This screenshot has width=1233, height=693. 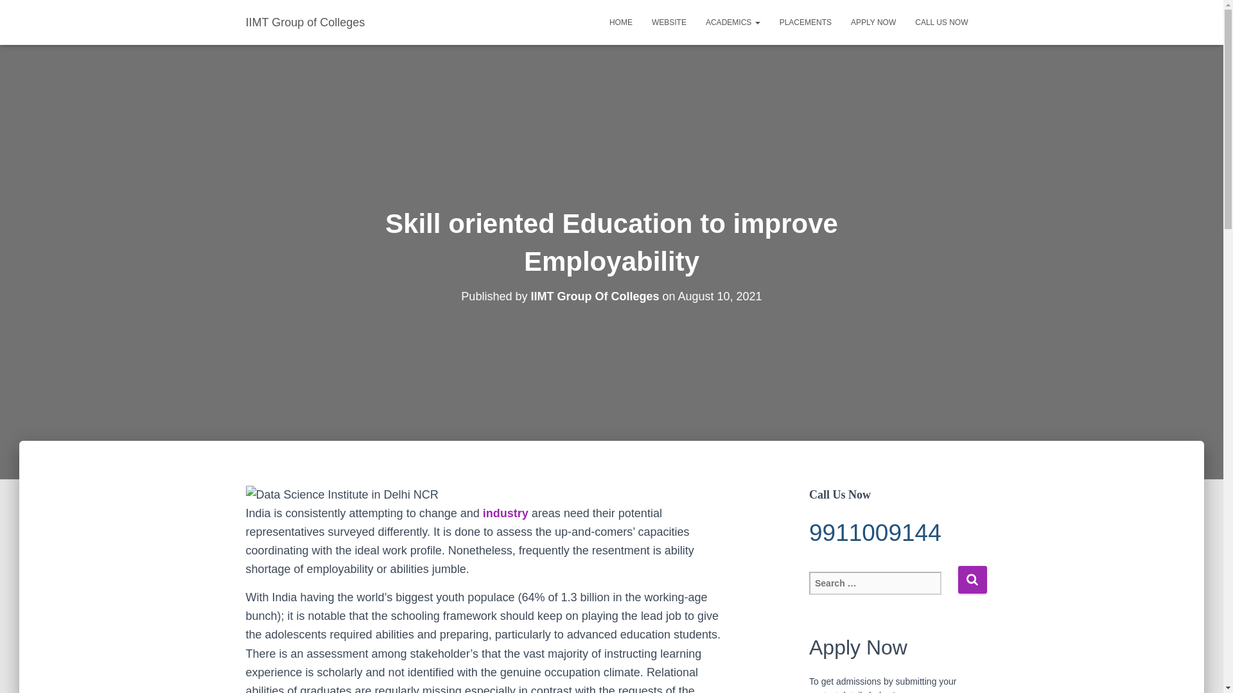 I want to click on Home, so click(x=620, y=22).